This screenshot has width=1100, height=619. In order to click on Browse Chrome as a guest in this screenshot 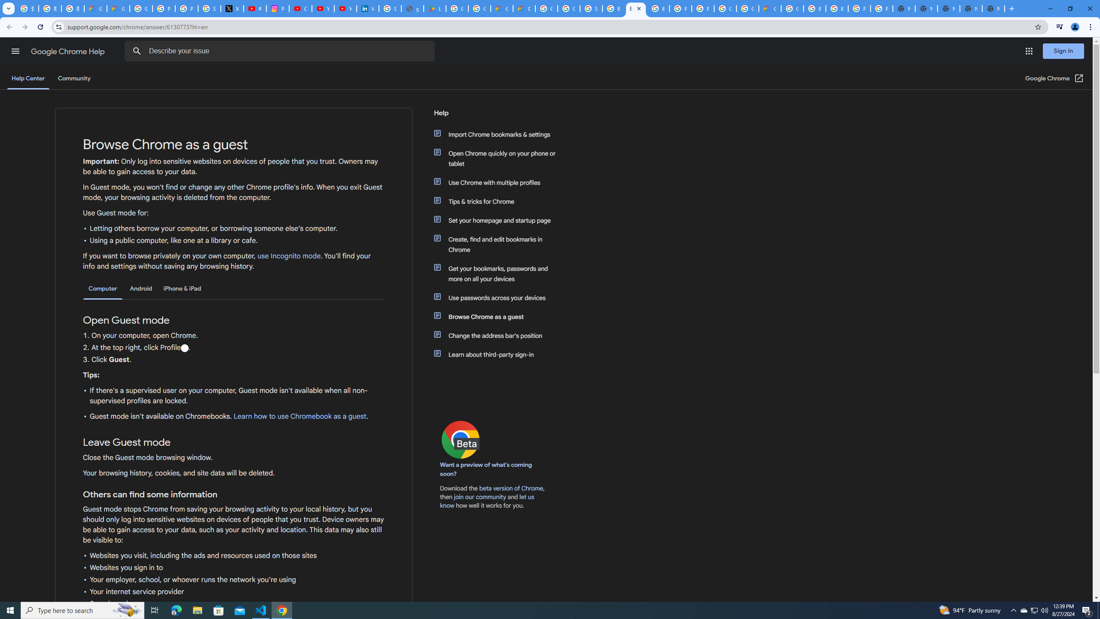, I will do `click(500, 316)`.